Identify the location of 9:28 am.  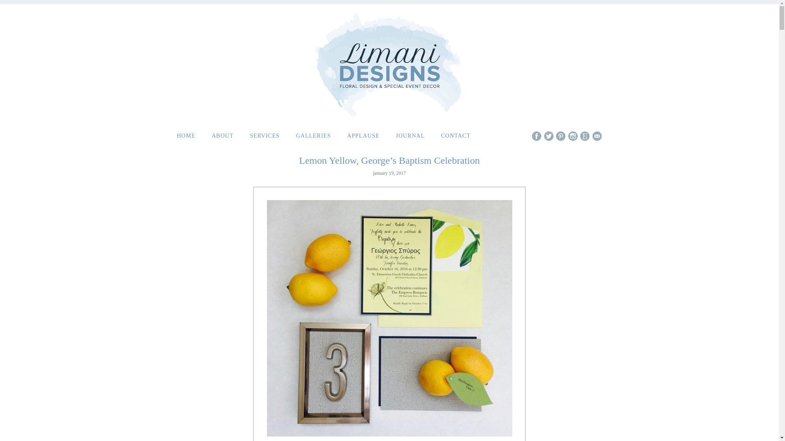
(389, 173).